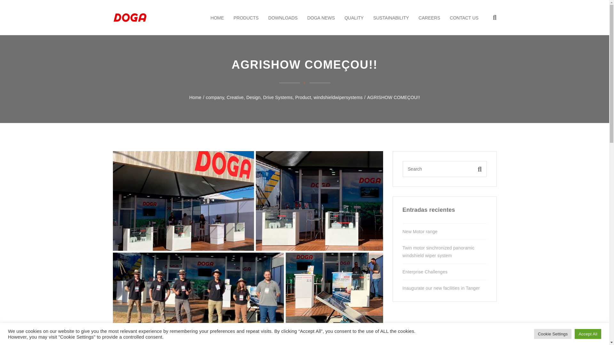 This screenshot has height=345, width=614. What do you see at coordinates (464, 18) in the screenshot?
I see `CONTACT US` at bounding box center [464, 18].